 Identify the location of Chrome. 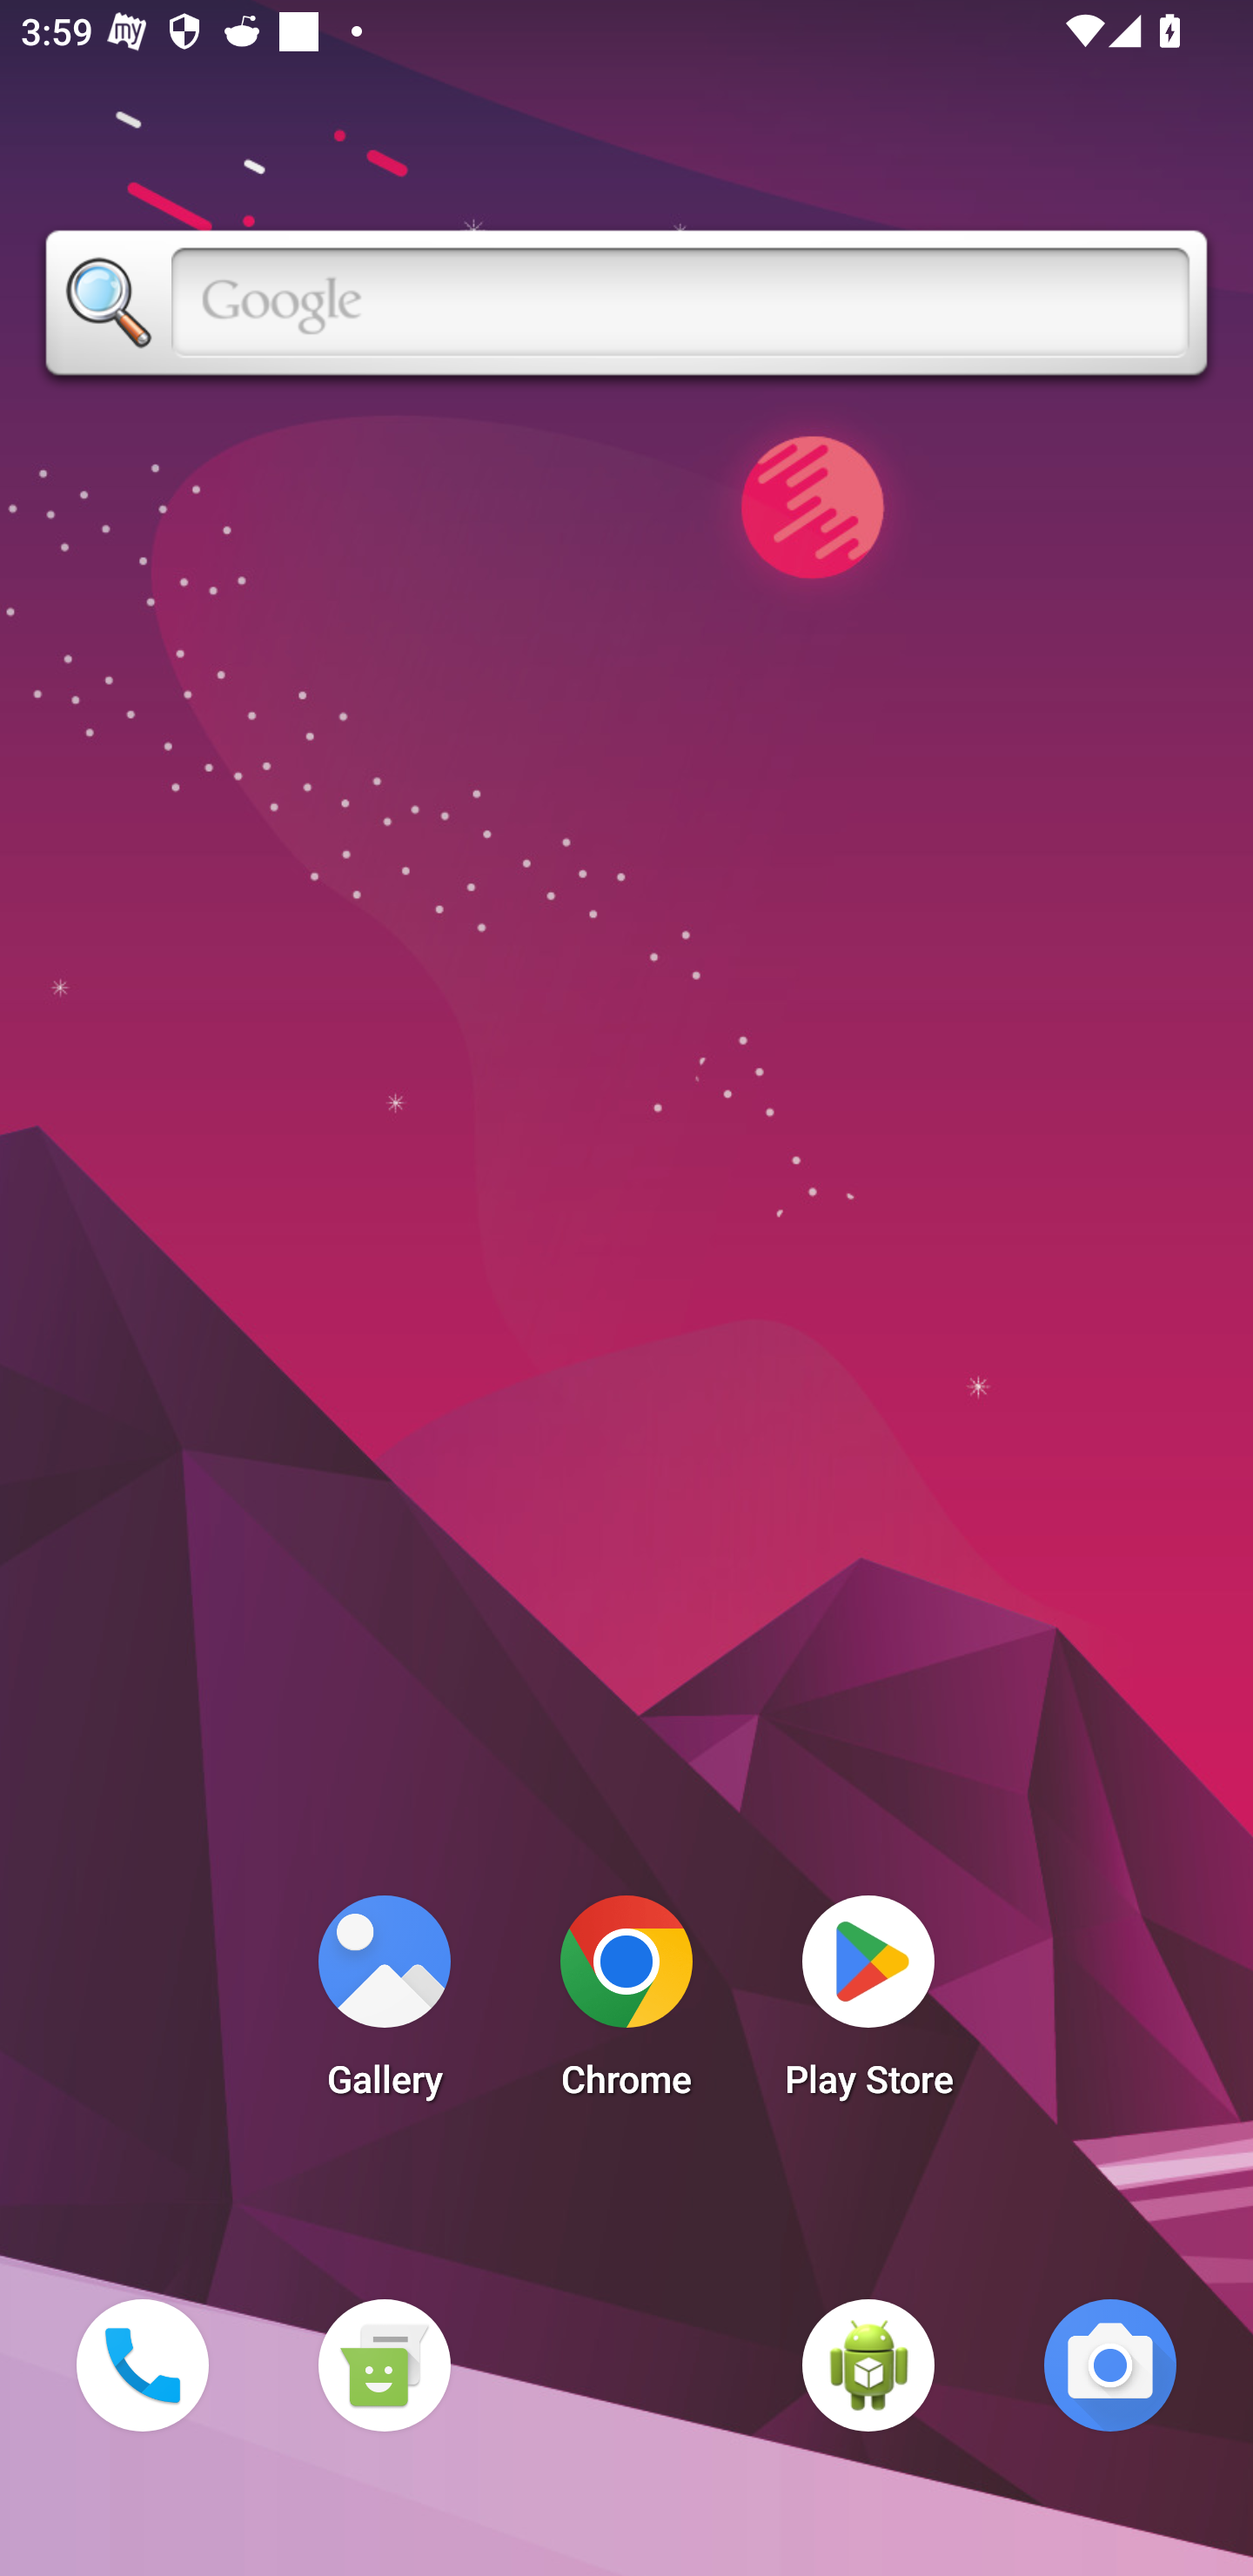
(626, 2005).